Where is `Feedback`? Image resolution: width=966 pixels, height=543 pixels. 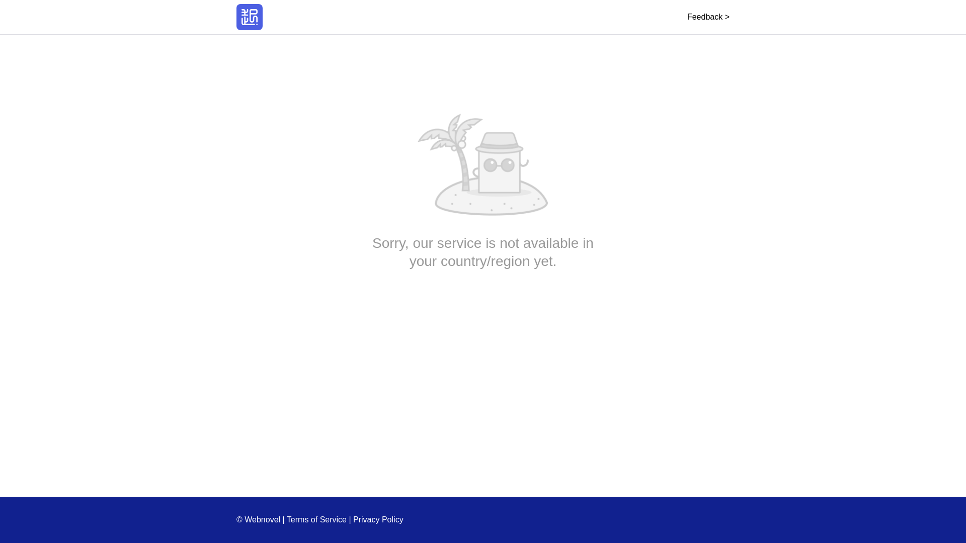 Feedback is located at coordinates (708, 17).